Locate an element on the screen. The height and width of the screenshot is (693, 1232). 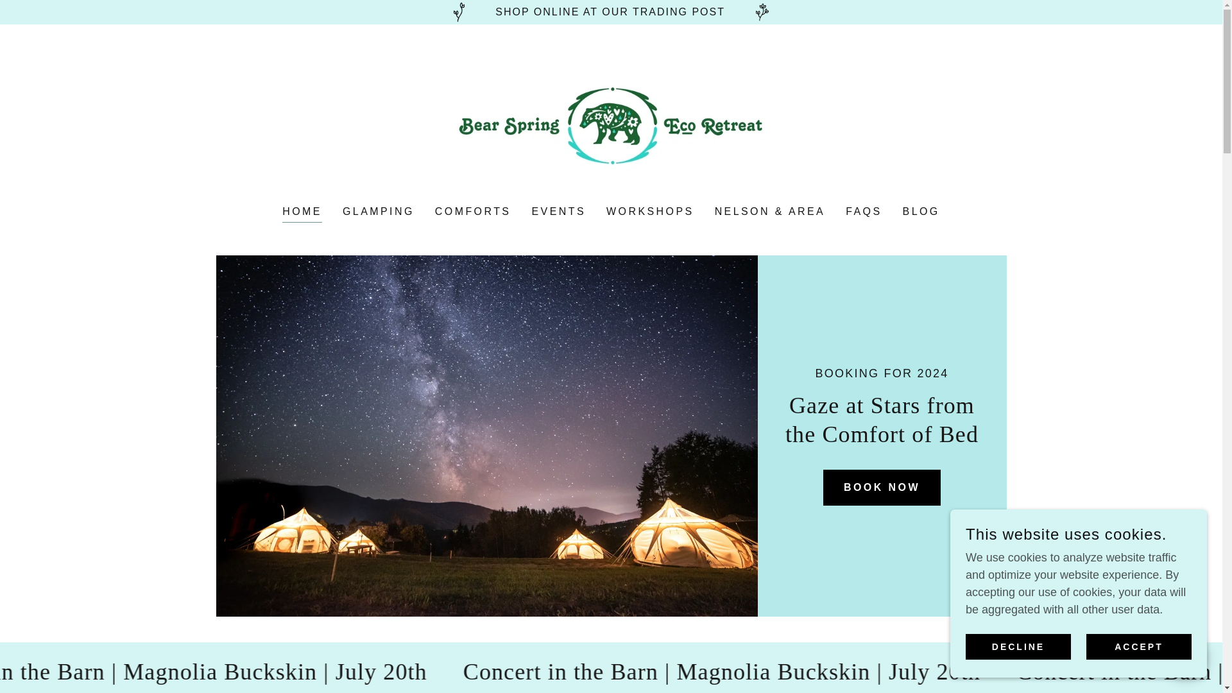
Bear Spring Eco is located at coordinates (611, 123).